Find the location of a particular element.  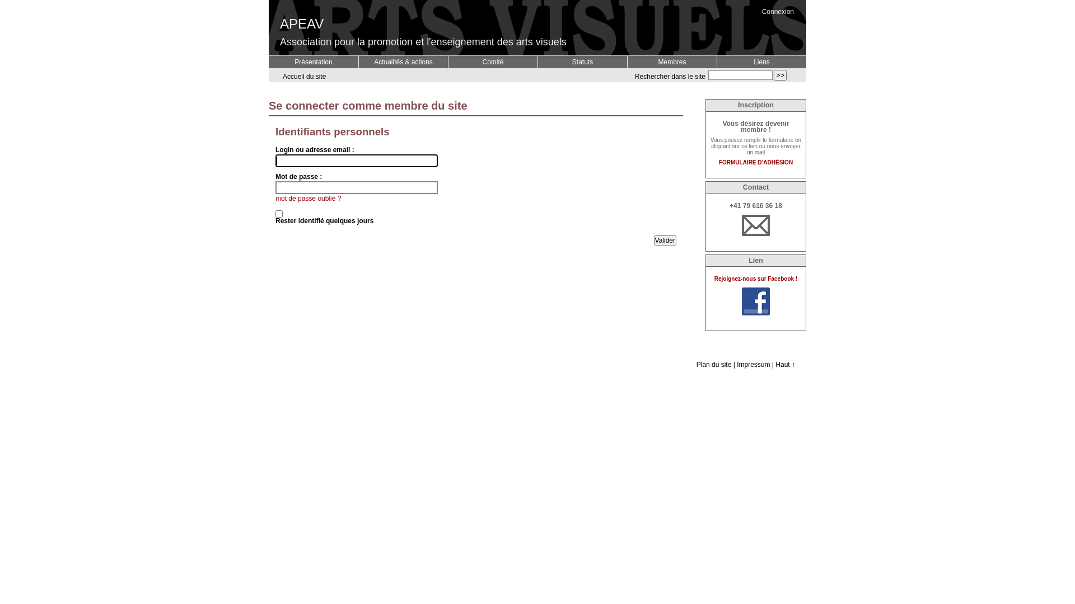

Connexion is located at coordinates (778, 12).